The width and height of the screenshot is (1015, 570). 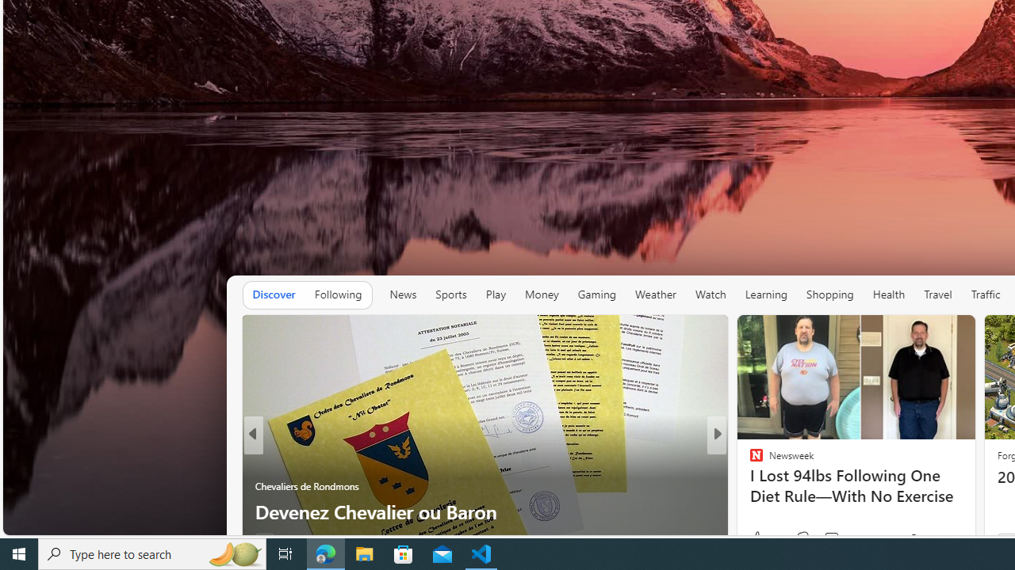 What do you see at coordinates (761, 486) in the screenshot?
I see `Nordace` at bounding box center [761, 486].